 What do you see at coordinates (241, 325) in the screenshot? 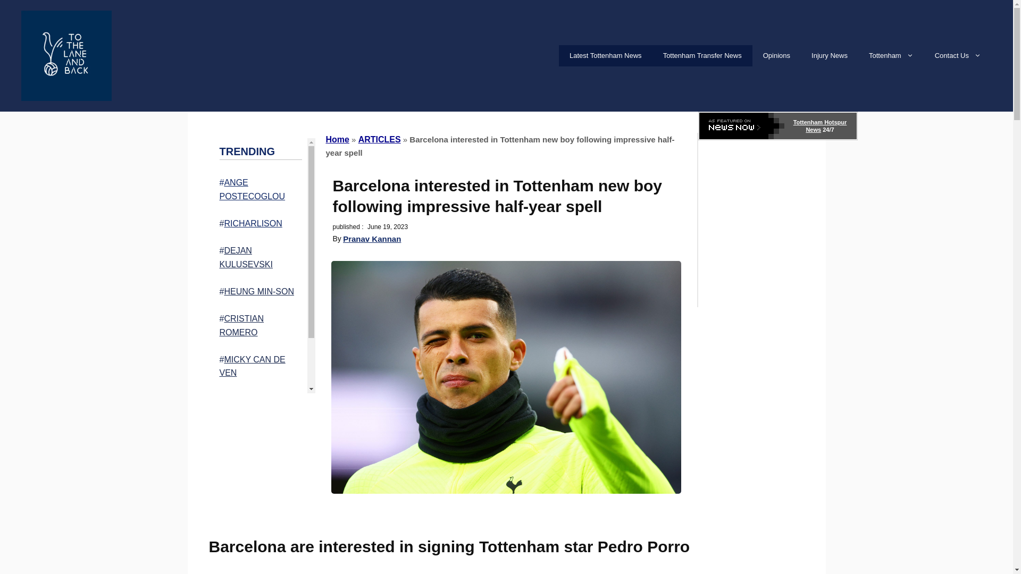
I see `CRISTIAN ROMERO` at bounding box center [241, 325].